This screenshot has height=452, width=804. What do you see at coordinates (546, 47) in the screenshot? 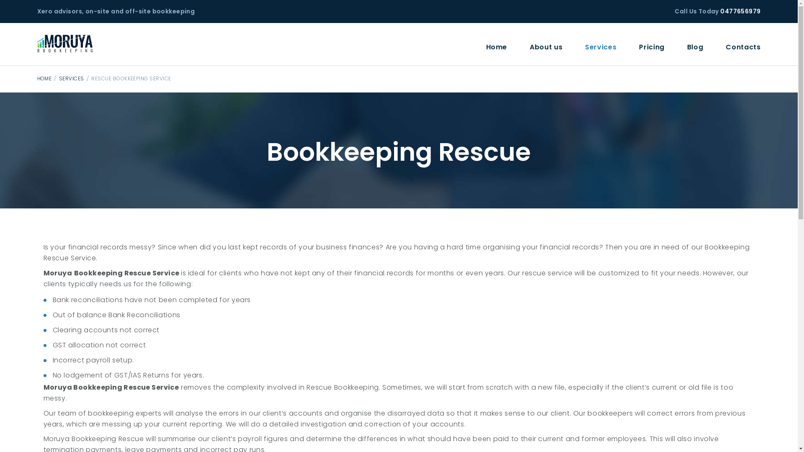
I see `About us` at bounding box center [546, 47].